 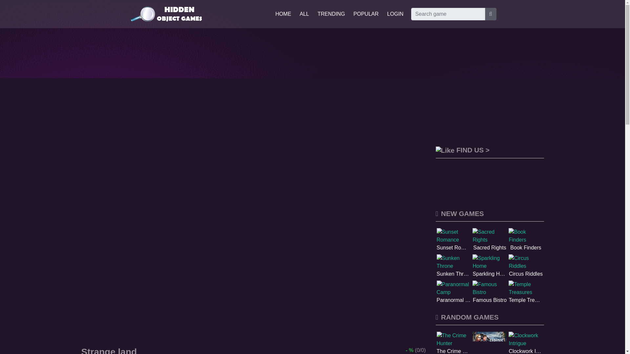 What do you see at coordinates (453, 343) in the screenshot?
I see `The Crime Hunter` at bounding box center [453, 343].